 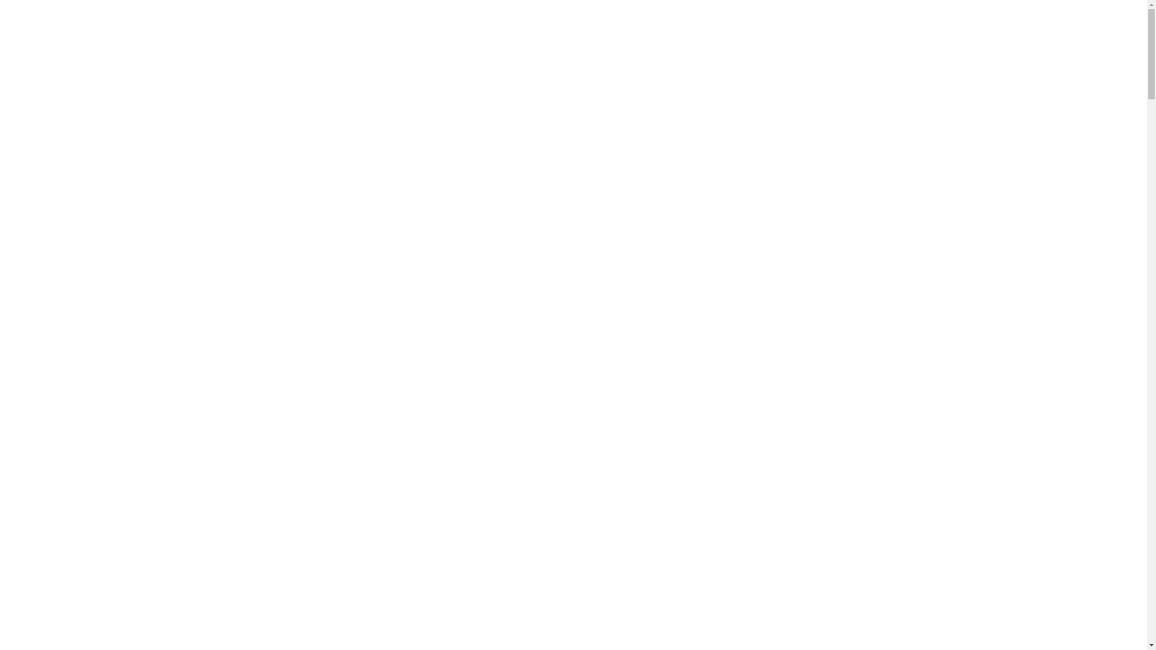 I want to click on Portsmouth Events, so click(x=310, y=501).